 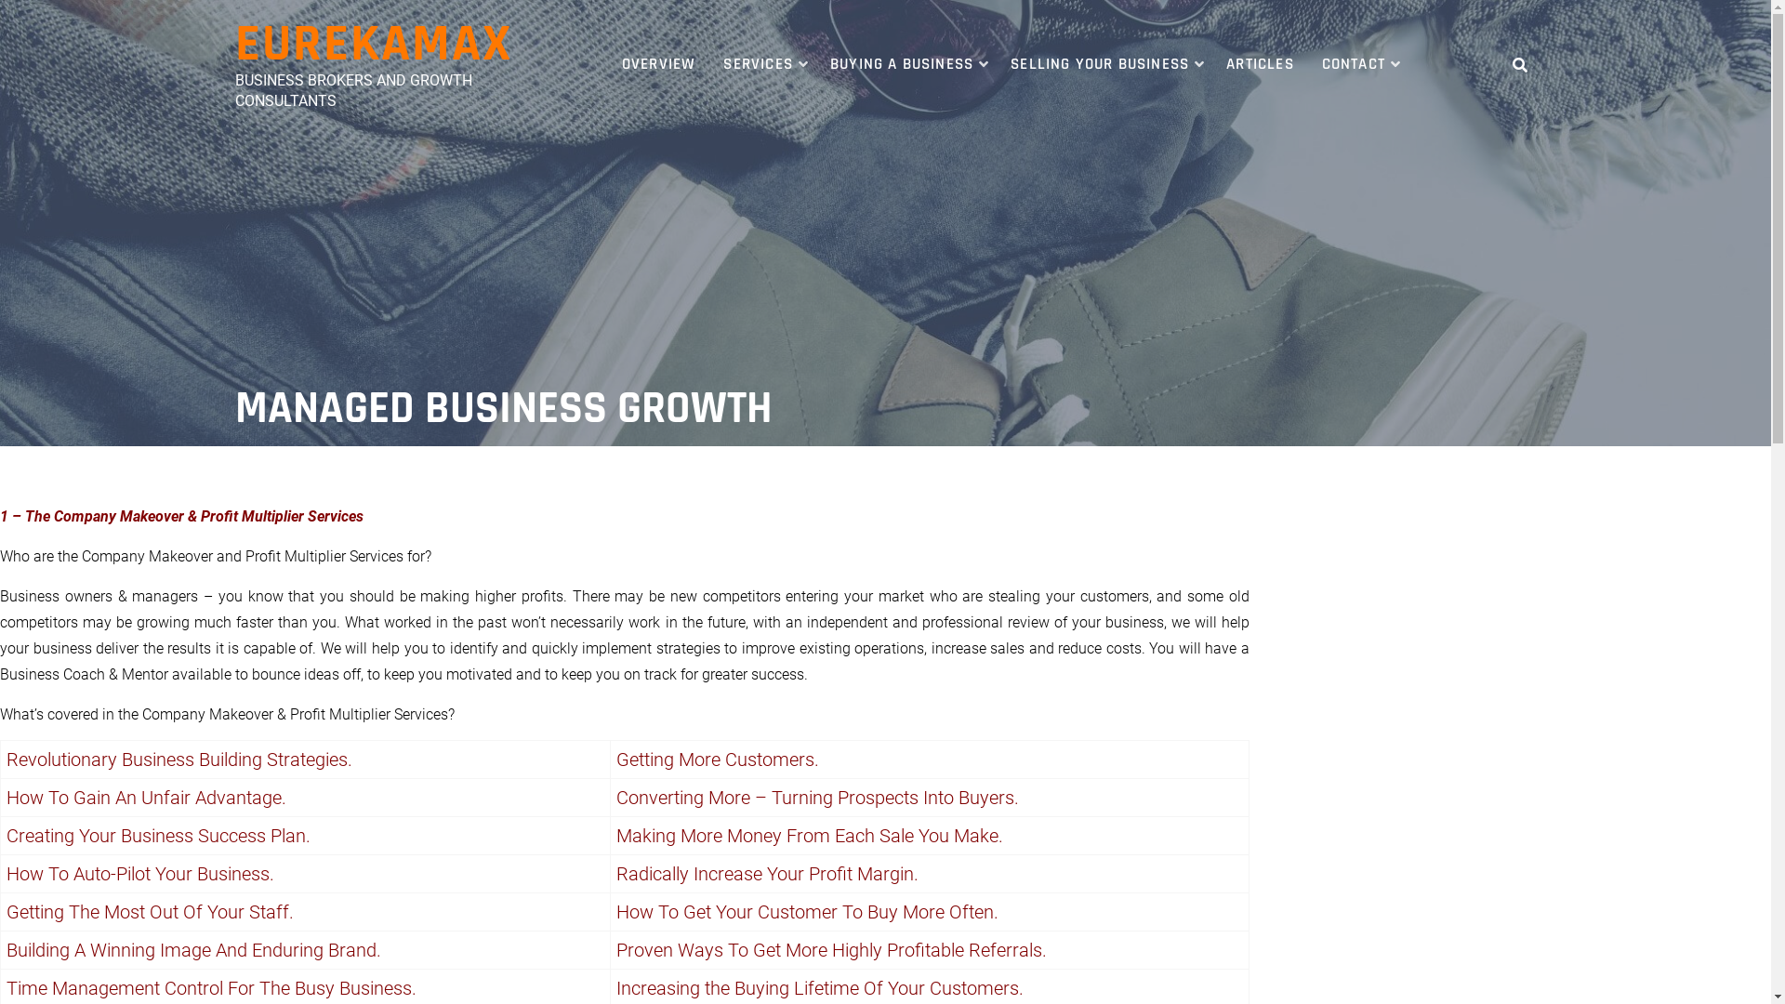 What do you see at coordinates (373, 45) in the screenshot?
I see `EUREKAMAX` at bounding box center [373, 45].